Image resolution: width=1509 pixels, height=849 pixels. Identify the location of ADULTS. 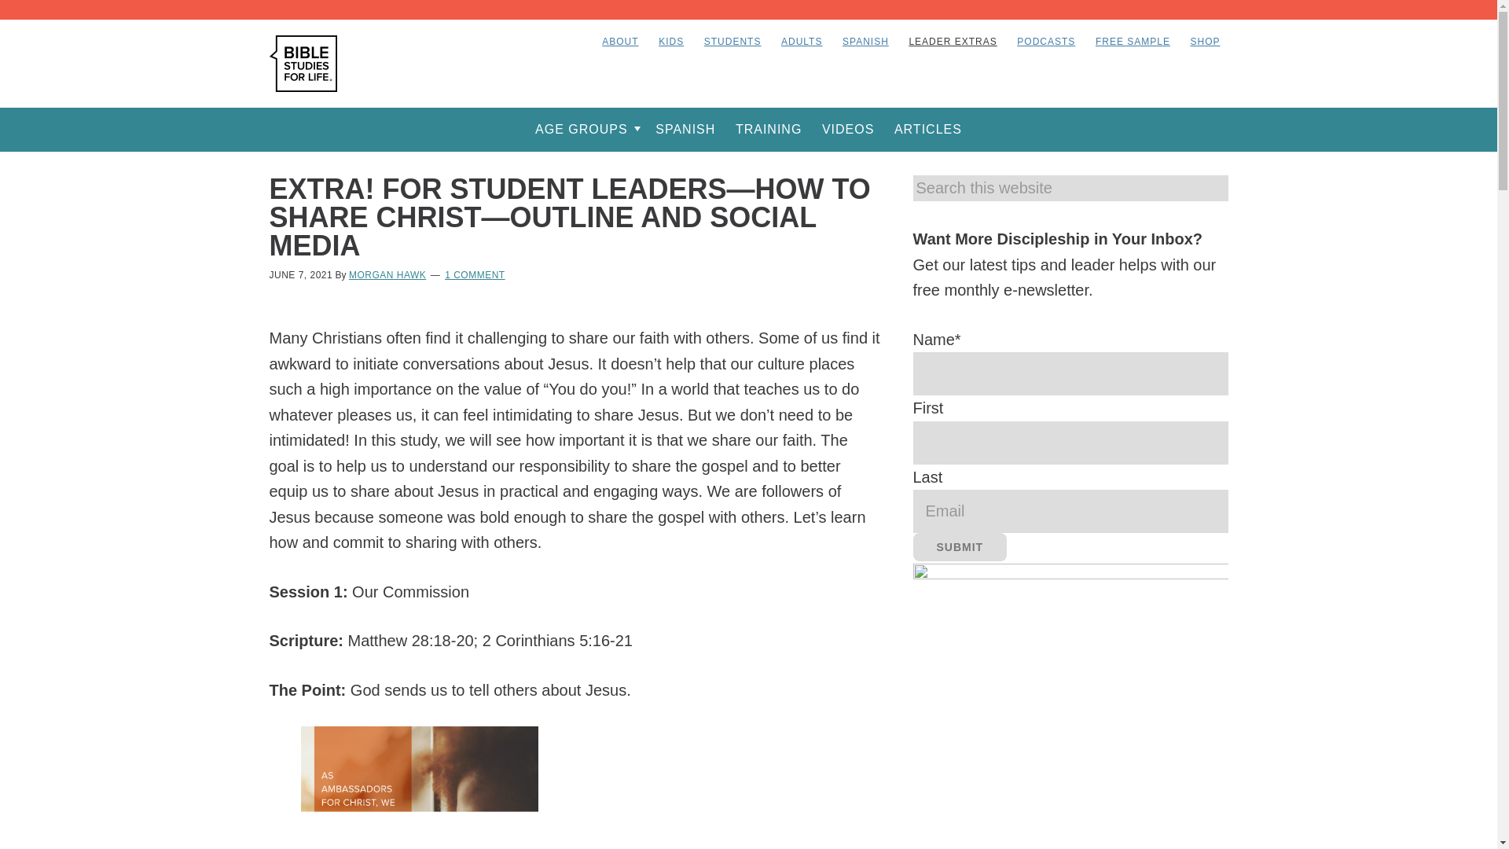
(802, 41).